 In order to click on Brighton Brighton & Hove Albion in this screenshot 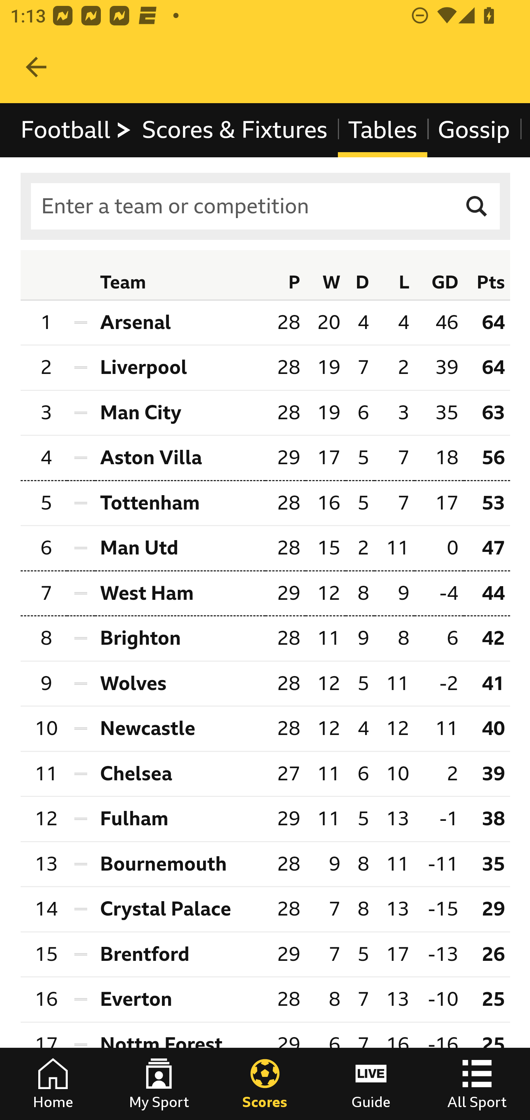, I will do `click(180, 639)`.